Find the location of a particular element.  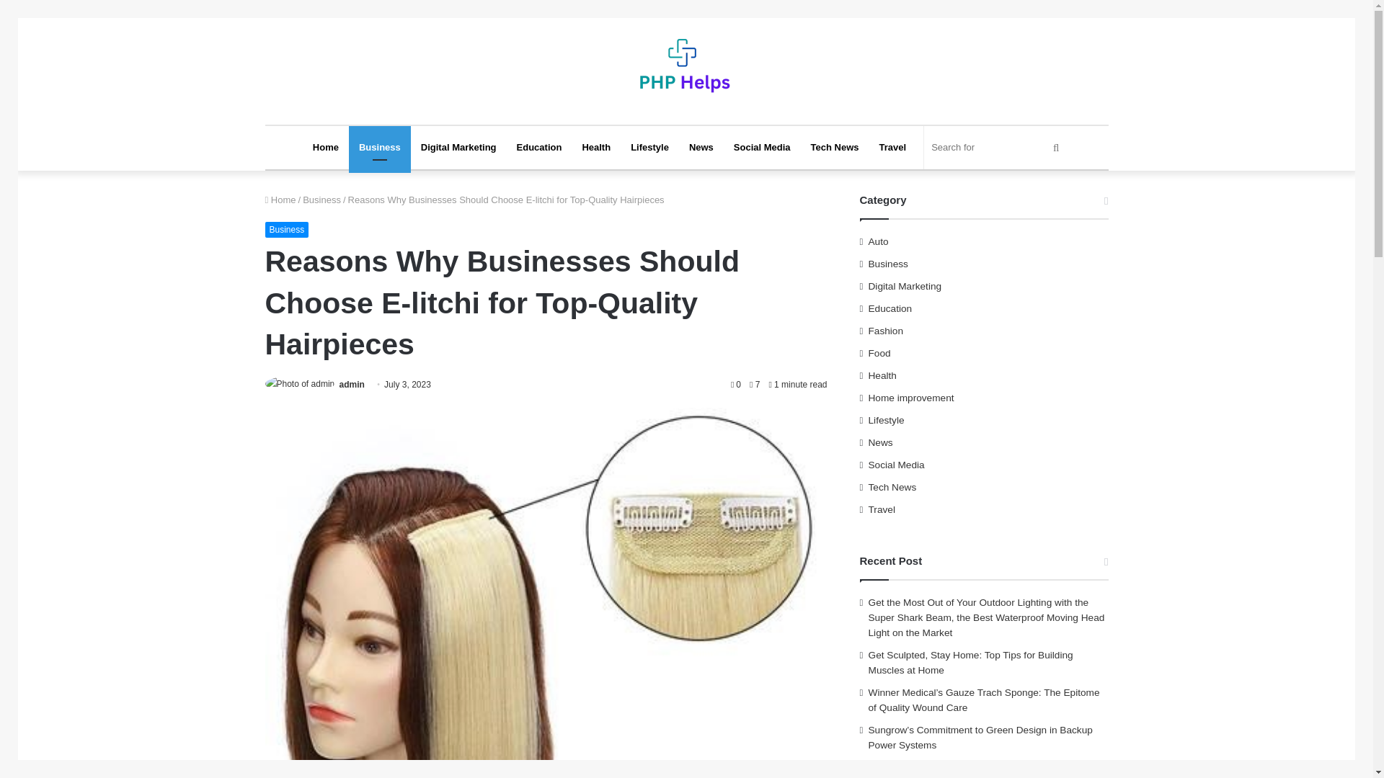

Search for is located at coordinates (997, 147).